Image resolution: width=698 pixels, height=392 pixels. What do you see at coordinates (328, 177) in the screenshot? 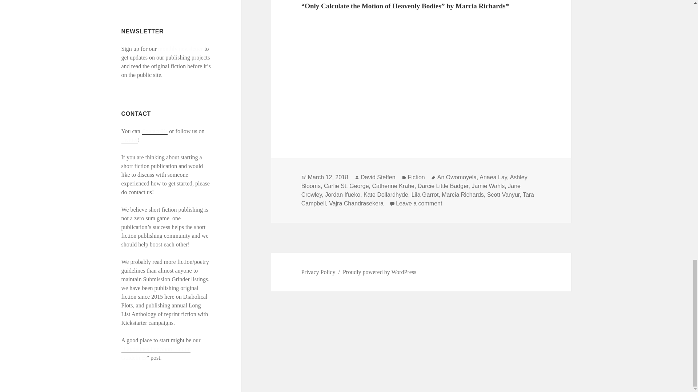
I see `March 12, 2018` at bounding box center [328, 177].